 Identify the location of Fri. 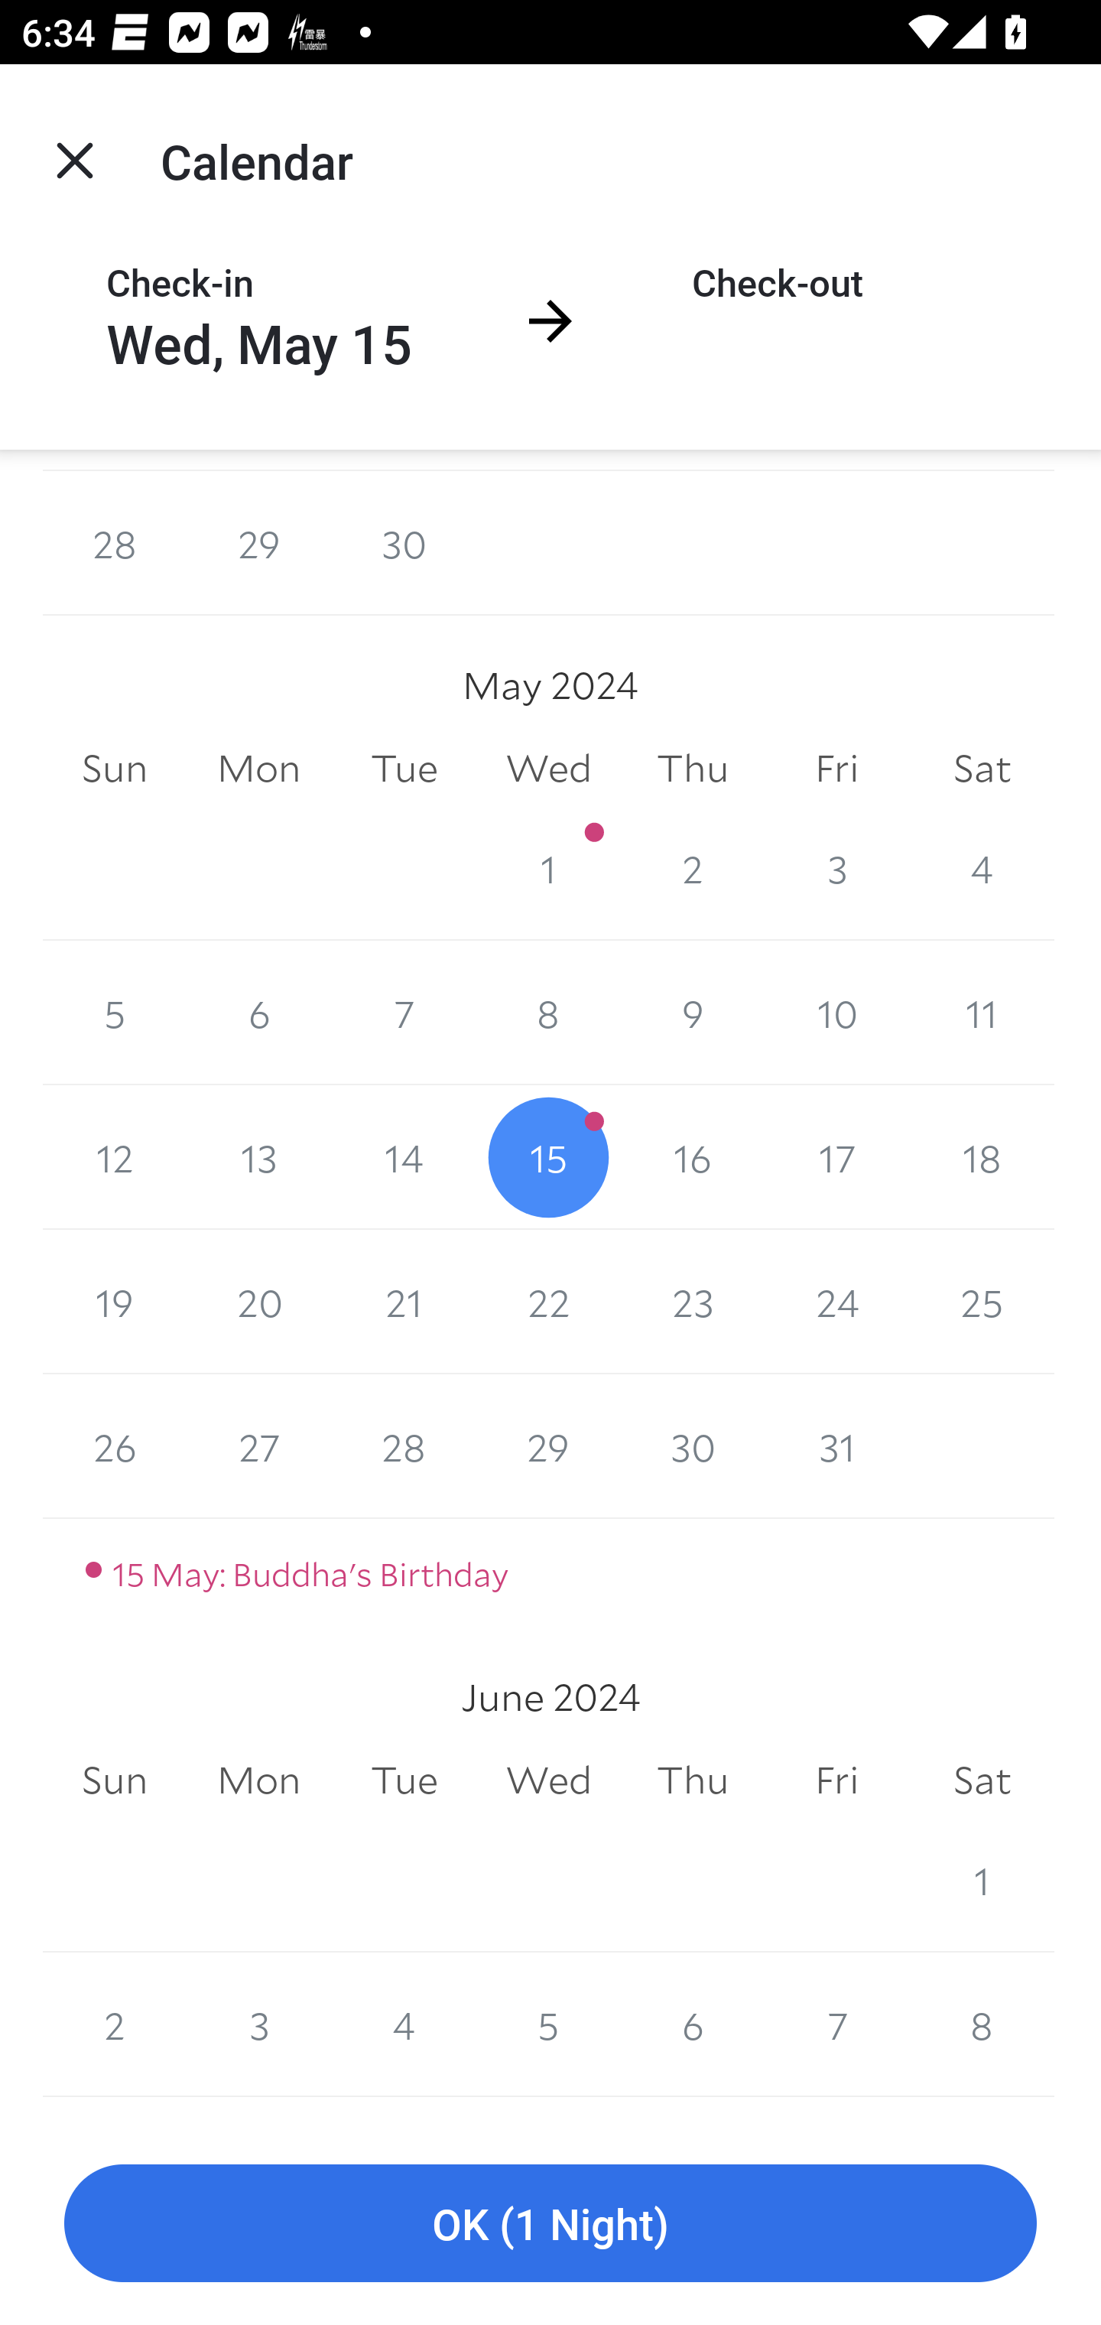
(836, 768).